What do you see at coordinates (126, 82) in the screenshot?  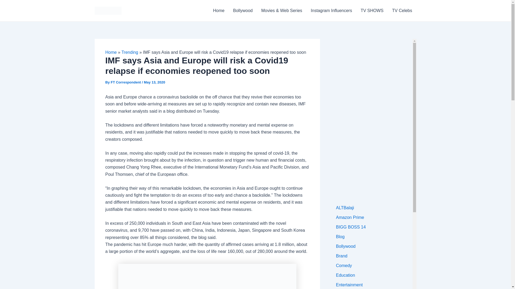 I see `FT Correspondent` at bounding box center [126, 82].